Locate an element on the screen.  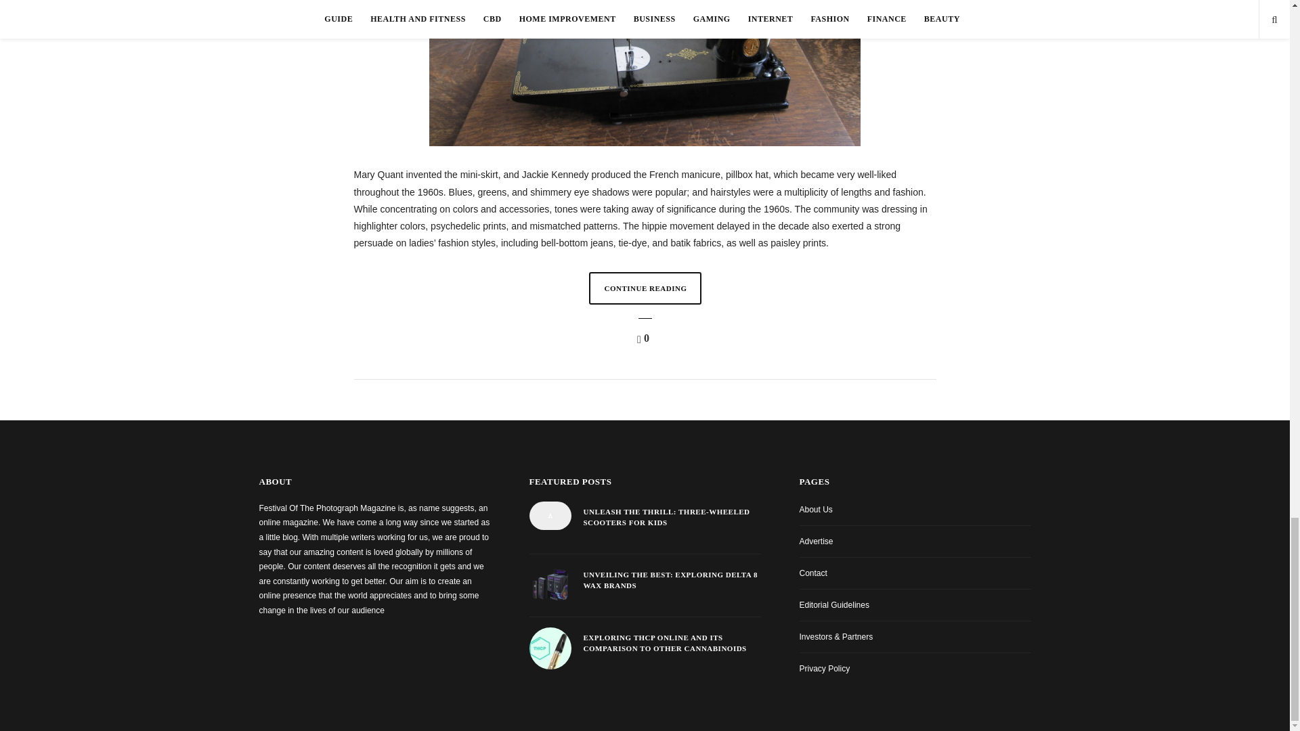
Advertise is located at coordinates (816, 541).